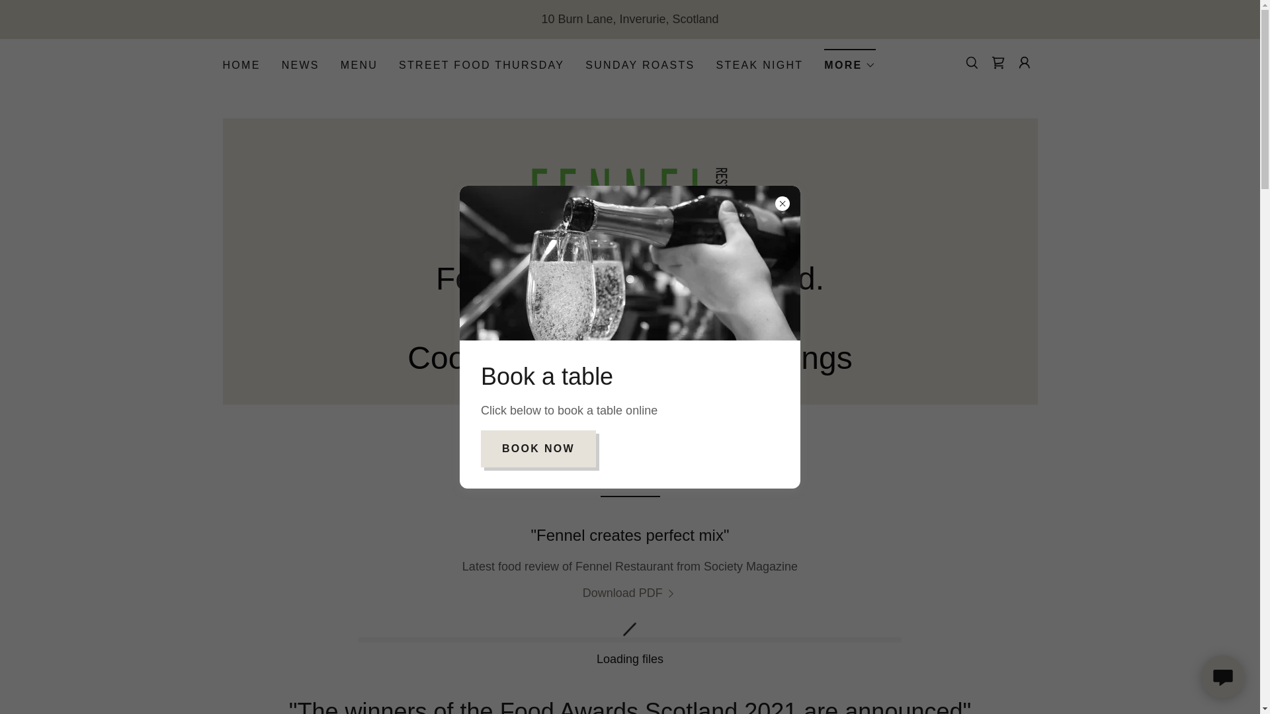  Describe the element at coordinates (241, 65) in the screenshot. I see `HOME` at that location.